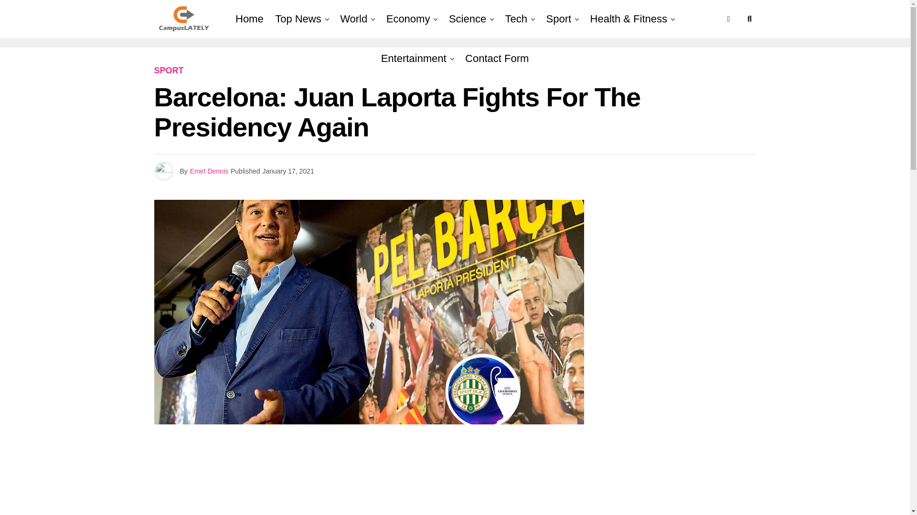  I want to click on World, so click(353, 19).